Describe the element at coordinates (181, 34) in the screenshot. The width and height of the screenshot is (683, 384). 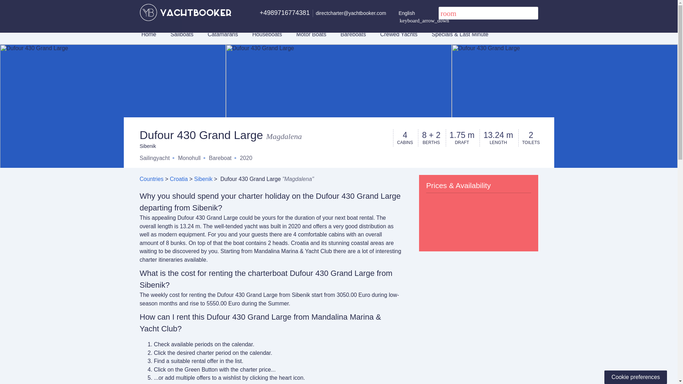
I see `Sailboats` at that location.